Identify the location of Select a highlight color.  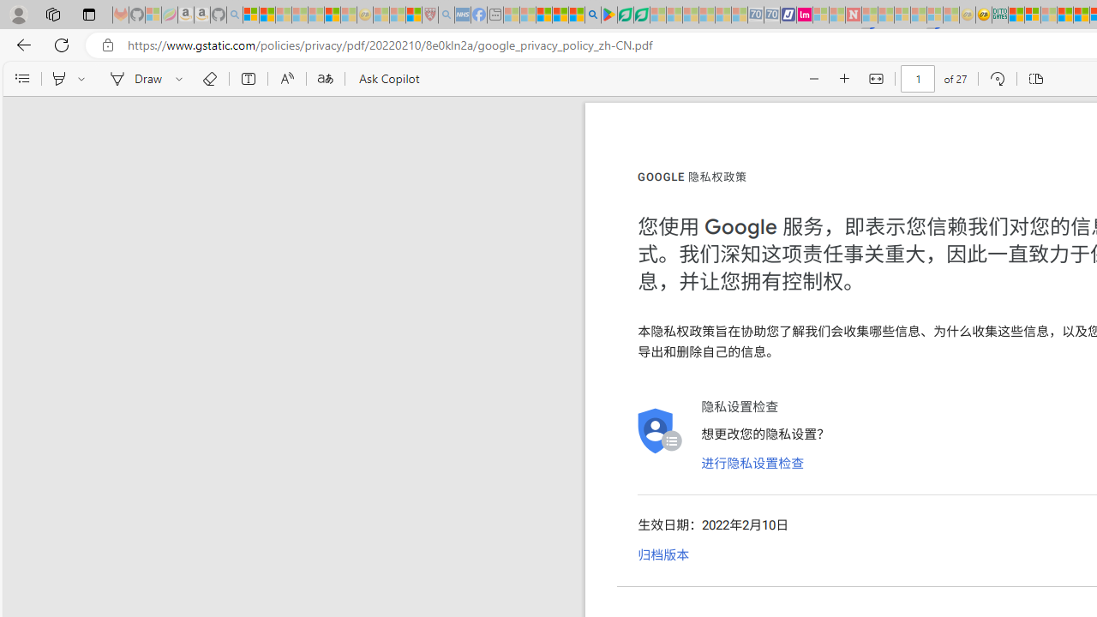
(84, 79).